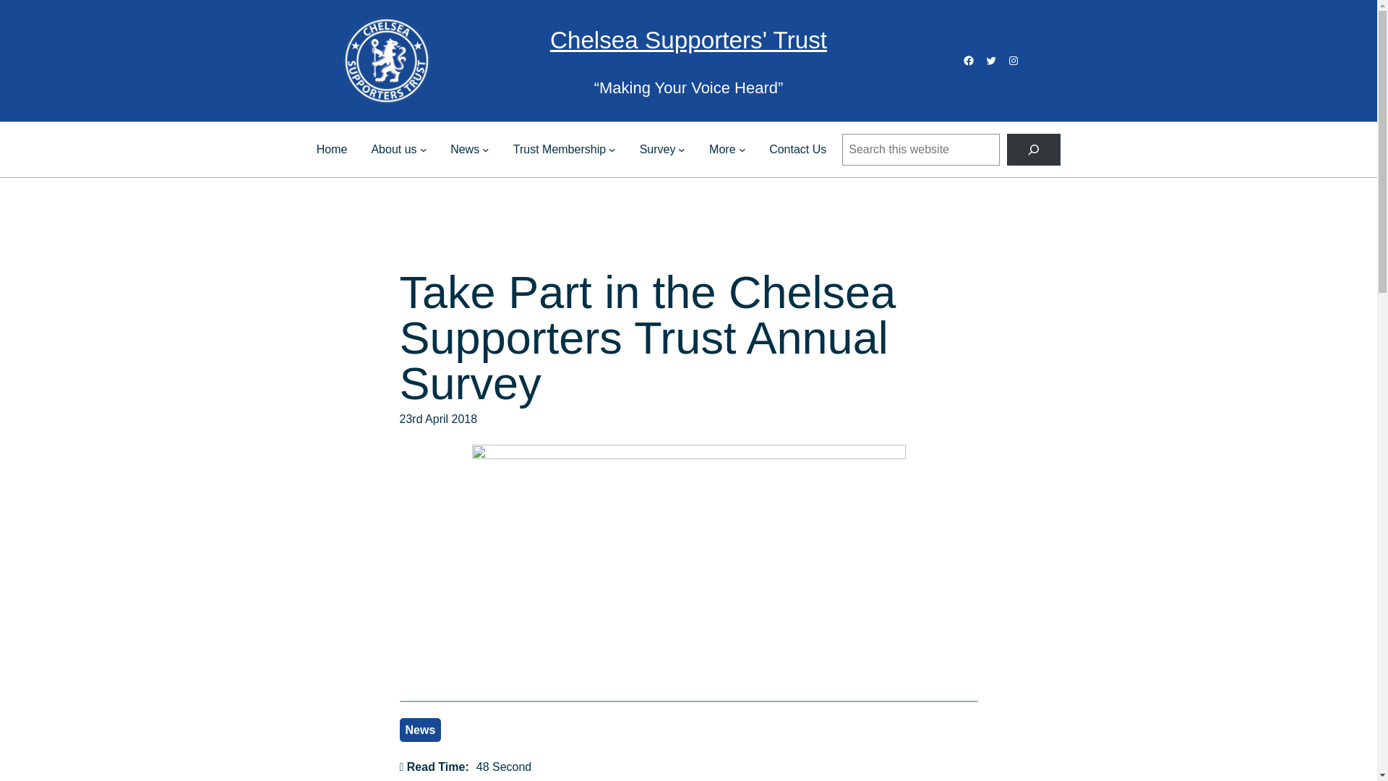 The width and height of the screenshot is (1388, 781). What do you see at coordinates (658, 150) in the screenshot?
I see `Survey` at bounding box center [658, 150].